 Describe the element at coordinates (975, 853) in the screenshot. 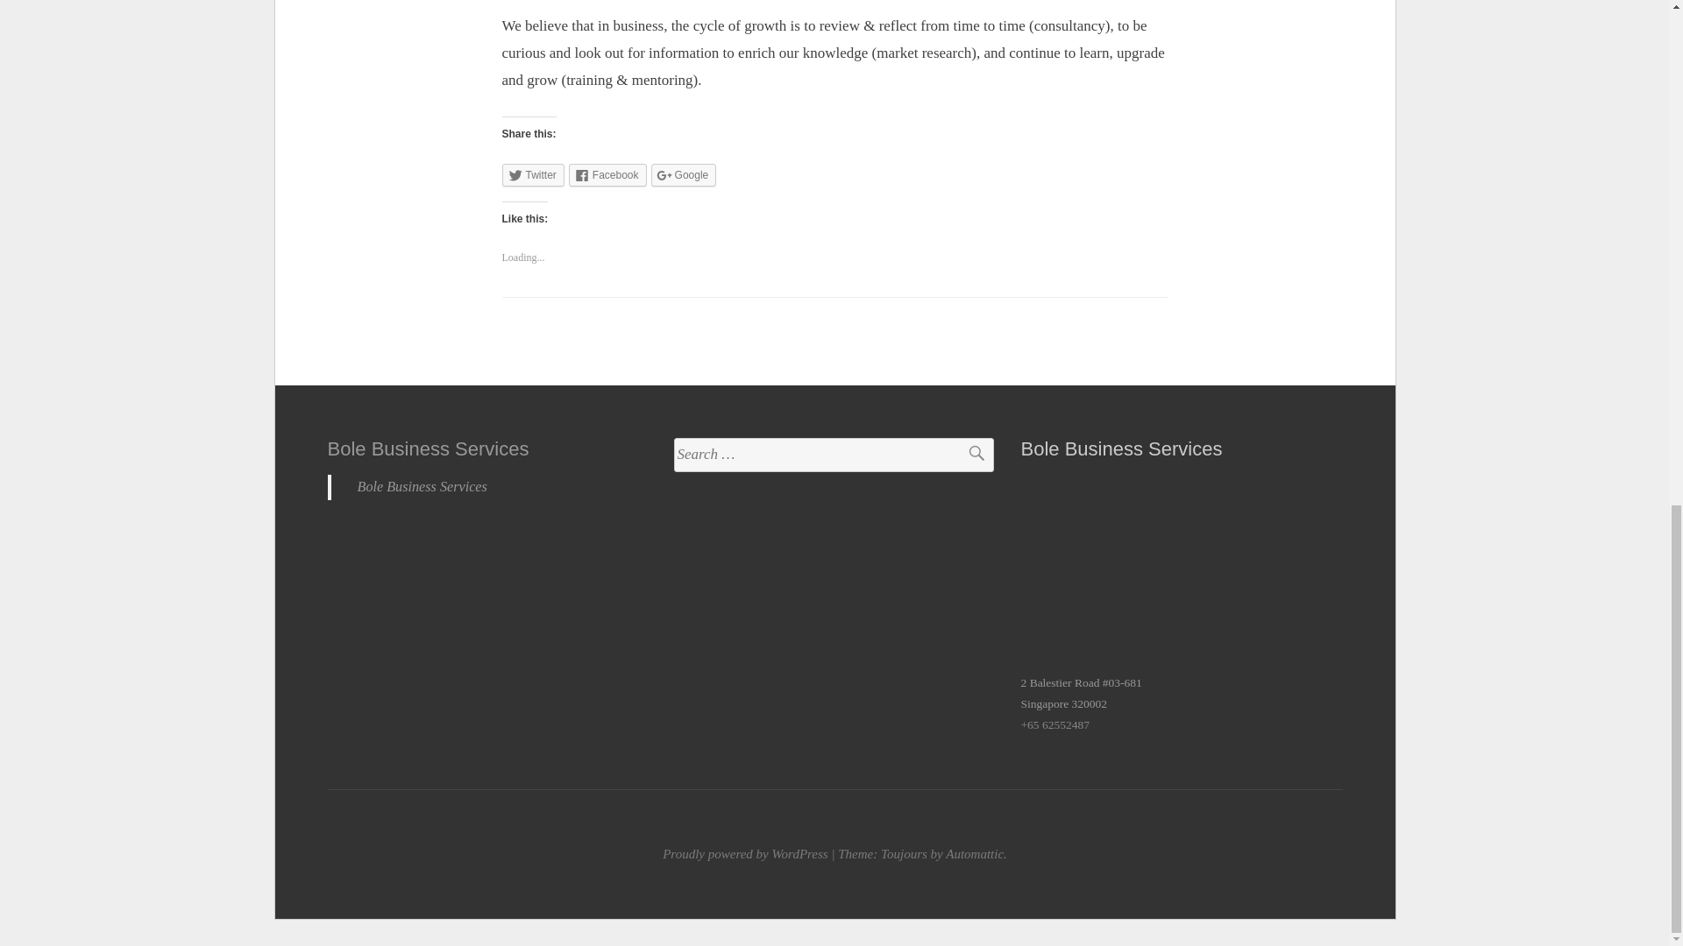

I see `Automattic` at that location.